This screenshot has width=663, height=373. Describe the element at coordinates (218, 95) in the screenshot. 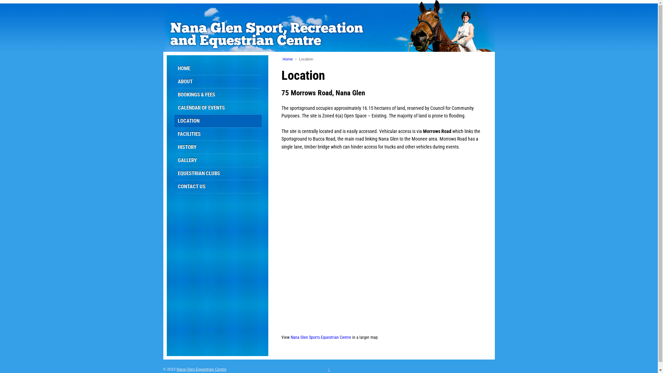

I see `BOOKINGS & FEES` at that location.